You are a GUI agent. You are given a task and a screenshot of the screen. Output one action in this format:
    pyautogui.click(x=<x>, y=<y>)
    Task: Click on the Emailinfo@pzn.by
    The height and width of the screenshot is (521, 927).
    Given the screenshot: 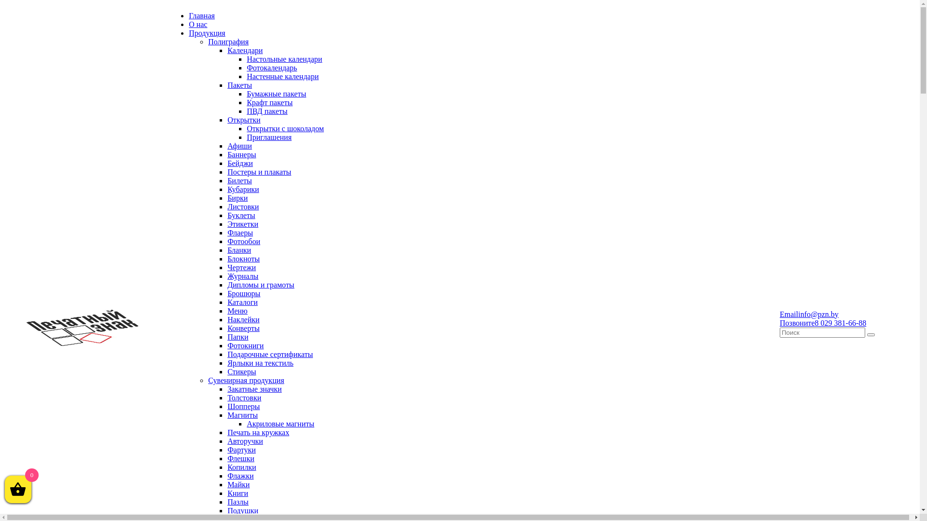 What is the action you would take?
    pyautogui.click(x=809, y=314)
    